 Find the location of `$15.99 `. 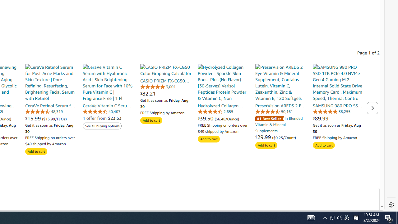

$15.99  is located at coordinates (34, 118).